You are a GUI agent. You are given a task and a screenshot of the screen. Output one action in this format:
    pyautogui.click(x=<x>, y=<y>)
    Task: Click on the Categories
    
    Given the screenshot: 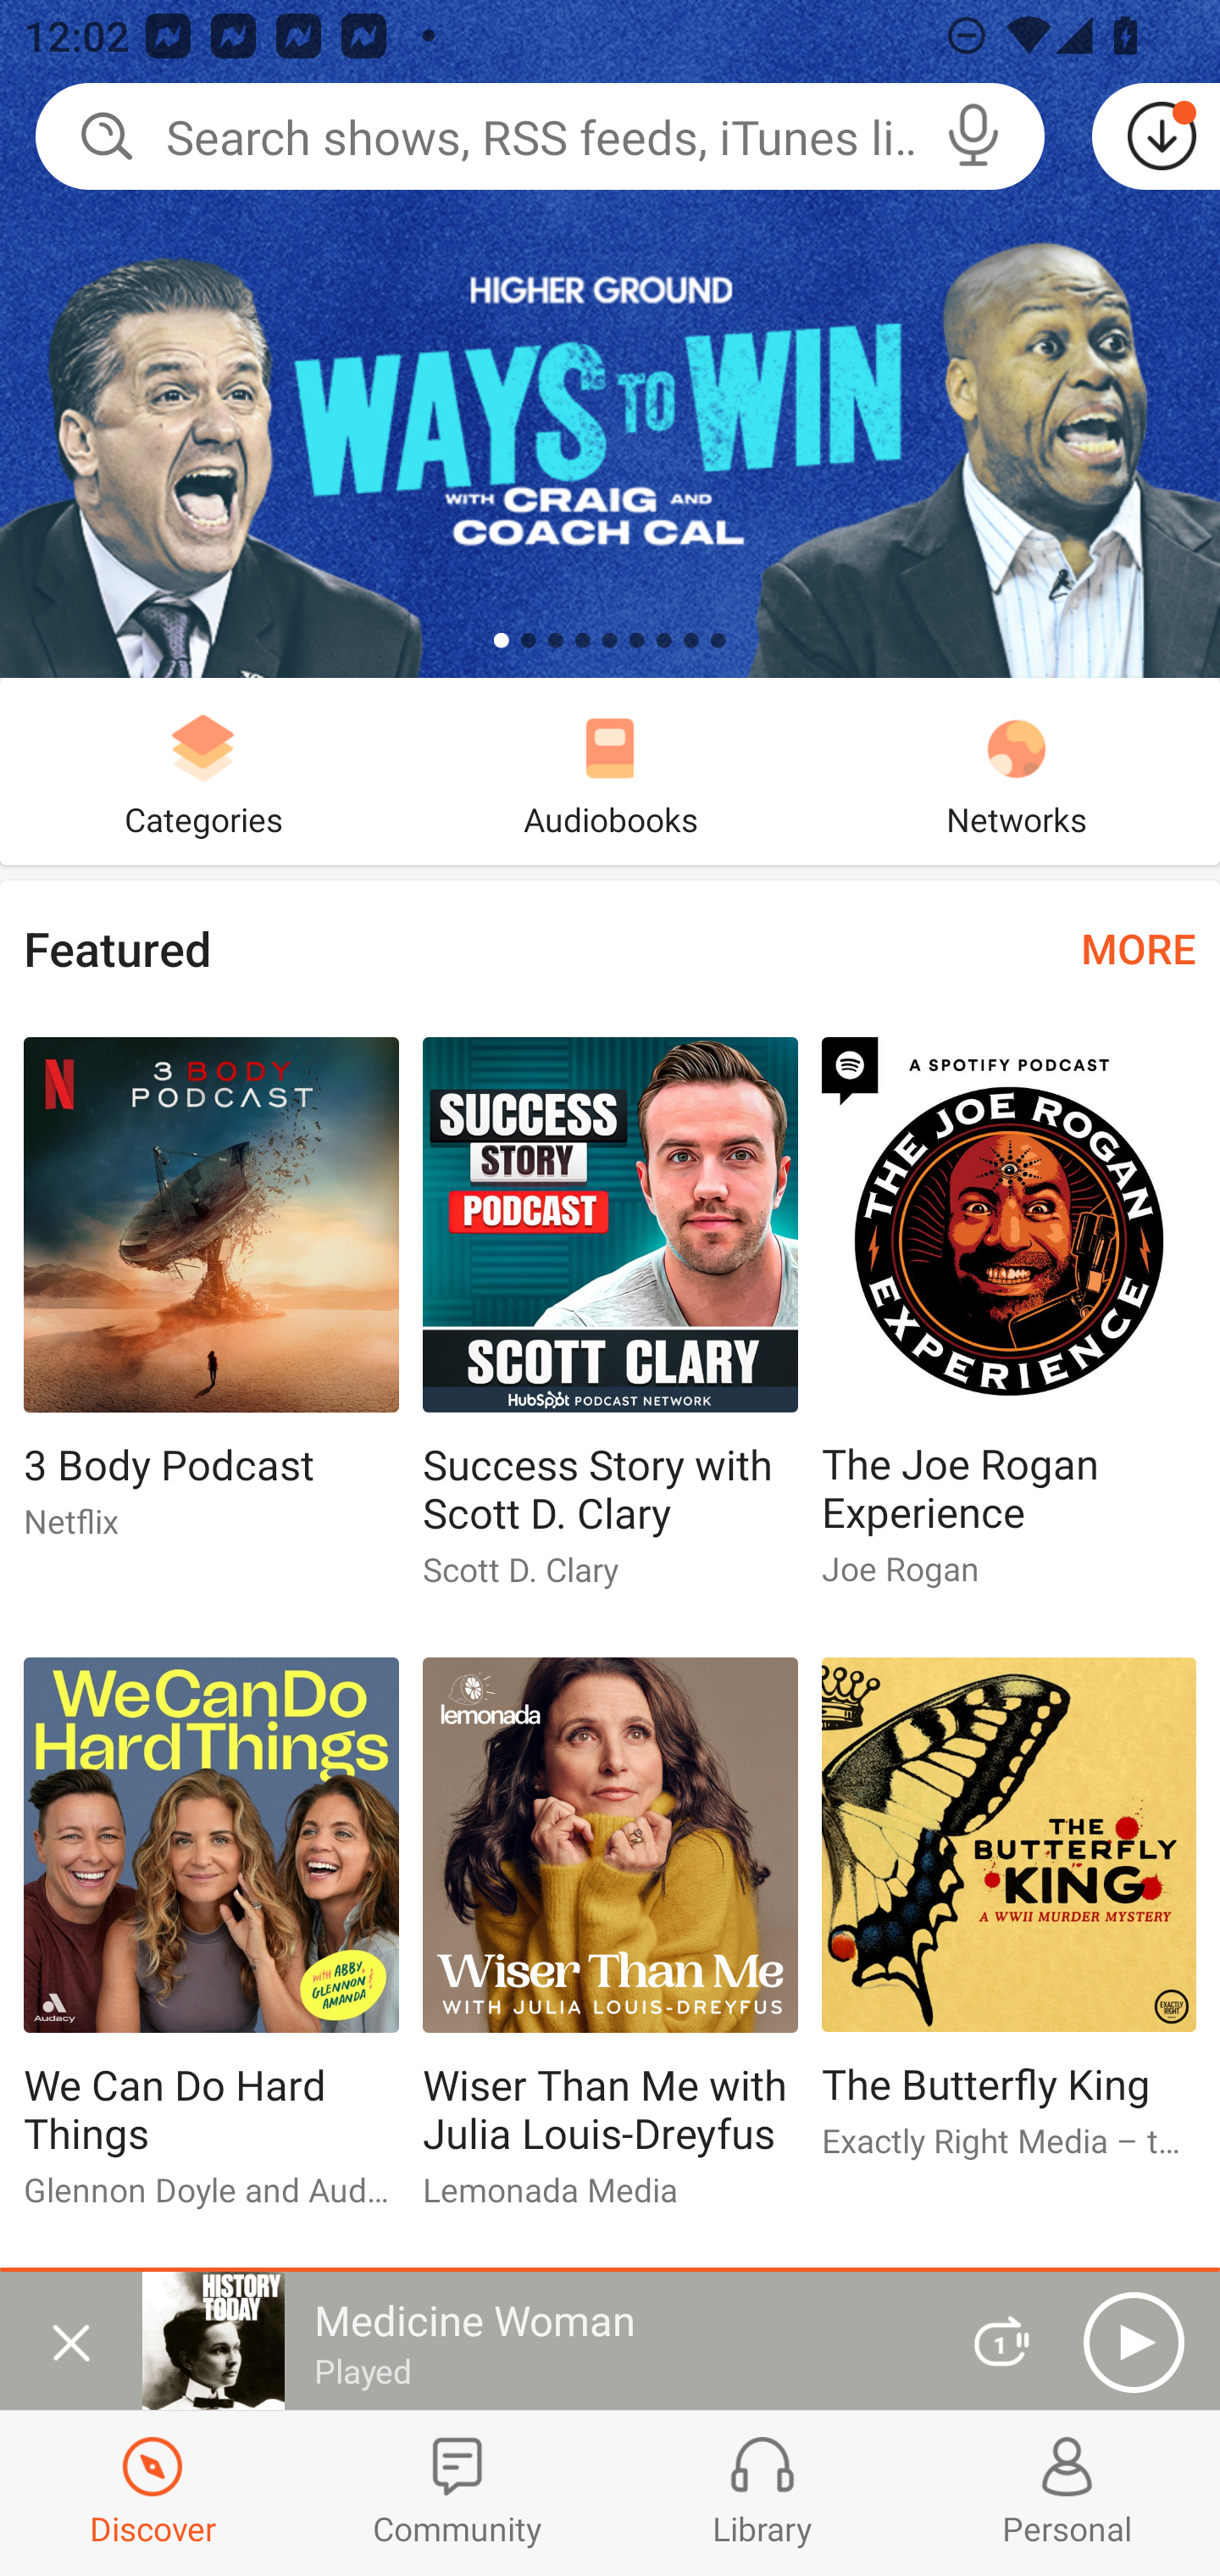 What is the action you would take?
    pyautogui.click(x=203, y=771)
    